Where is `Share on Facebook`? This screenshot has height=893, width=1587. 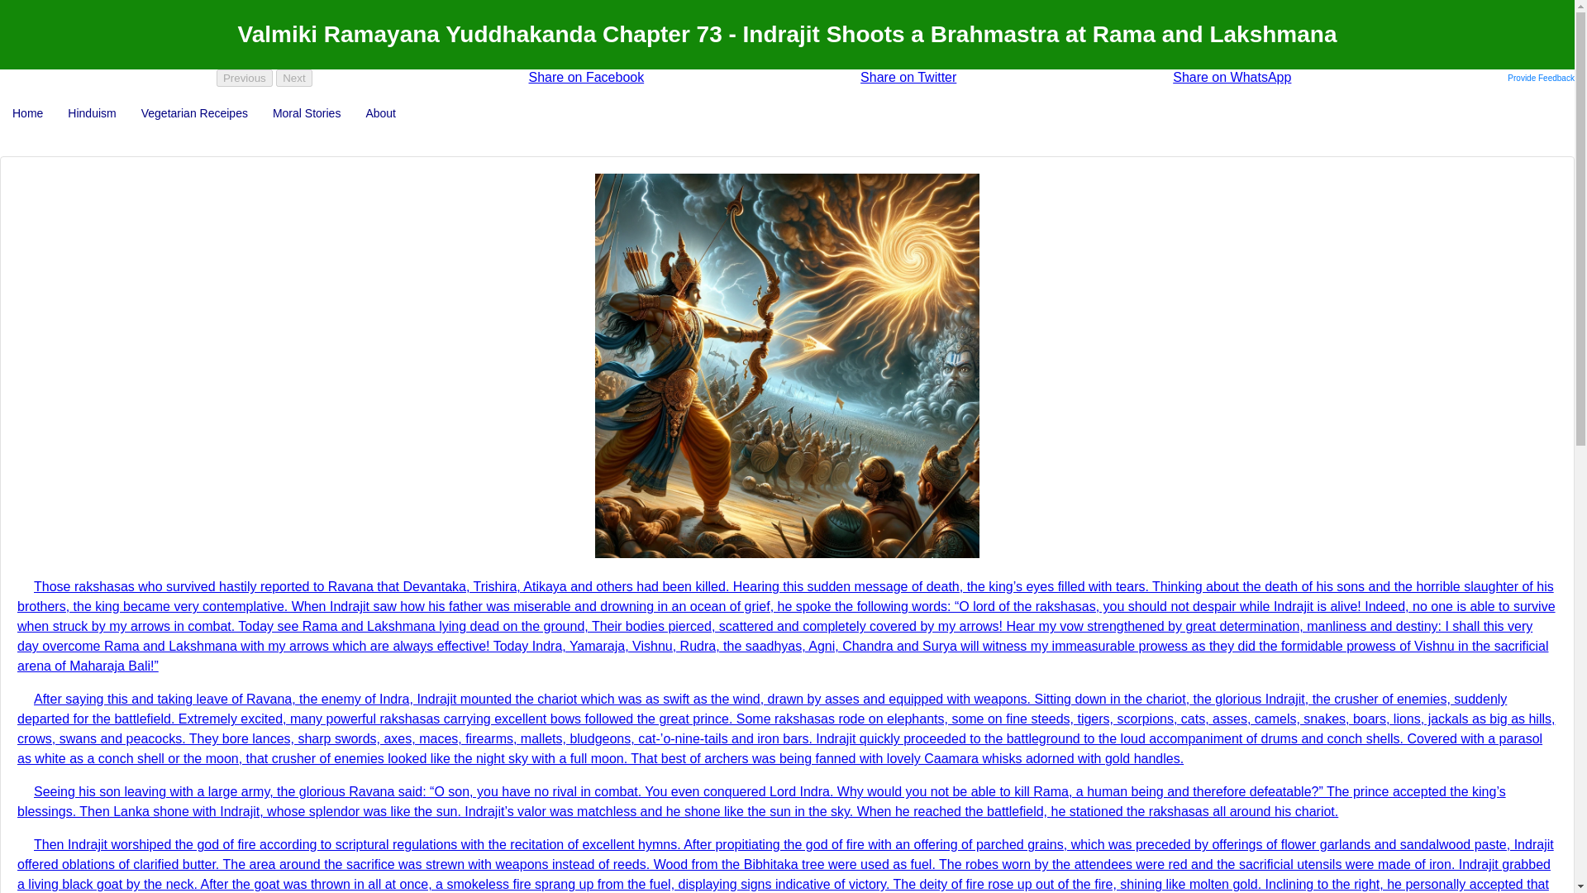 Share on Facebook is located at coordinates (586, 77).